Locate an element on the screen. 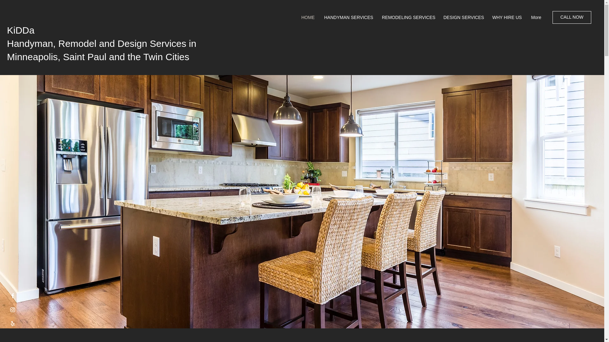 This screenshot has width=609, height=342. WHY HIRE US is located at coordinates (507, 17).